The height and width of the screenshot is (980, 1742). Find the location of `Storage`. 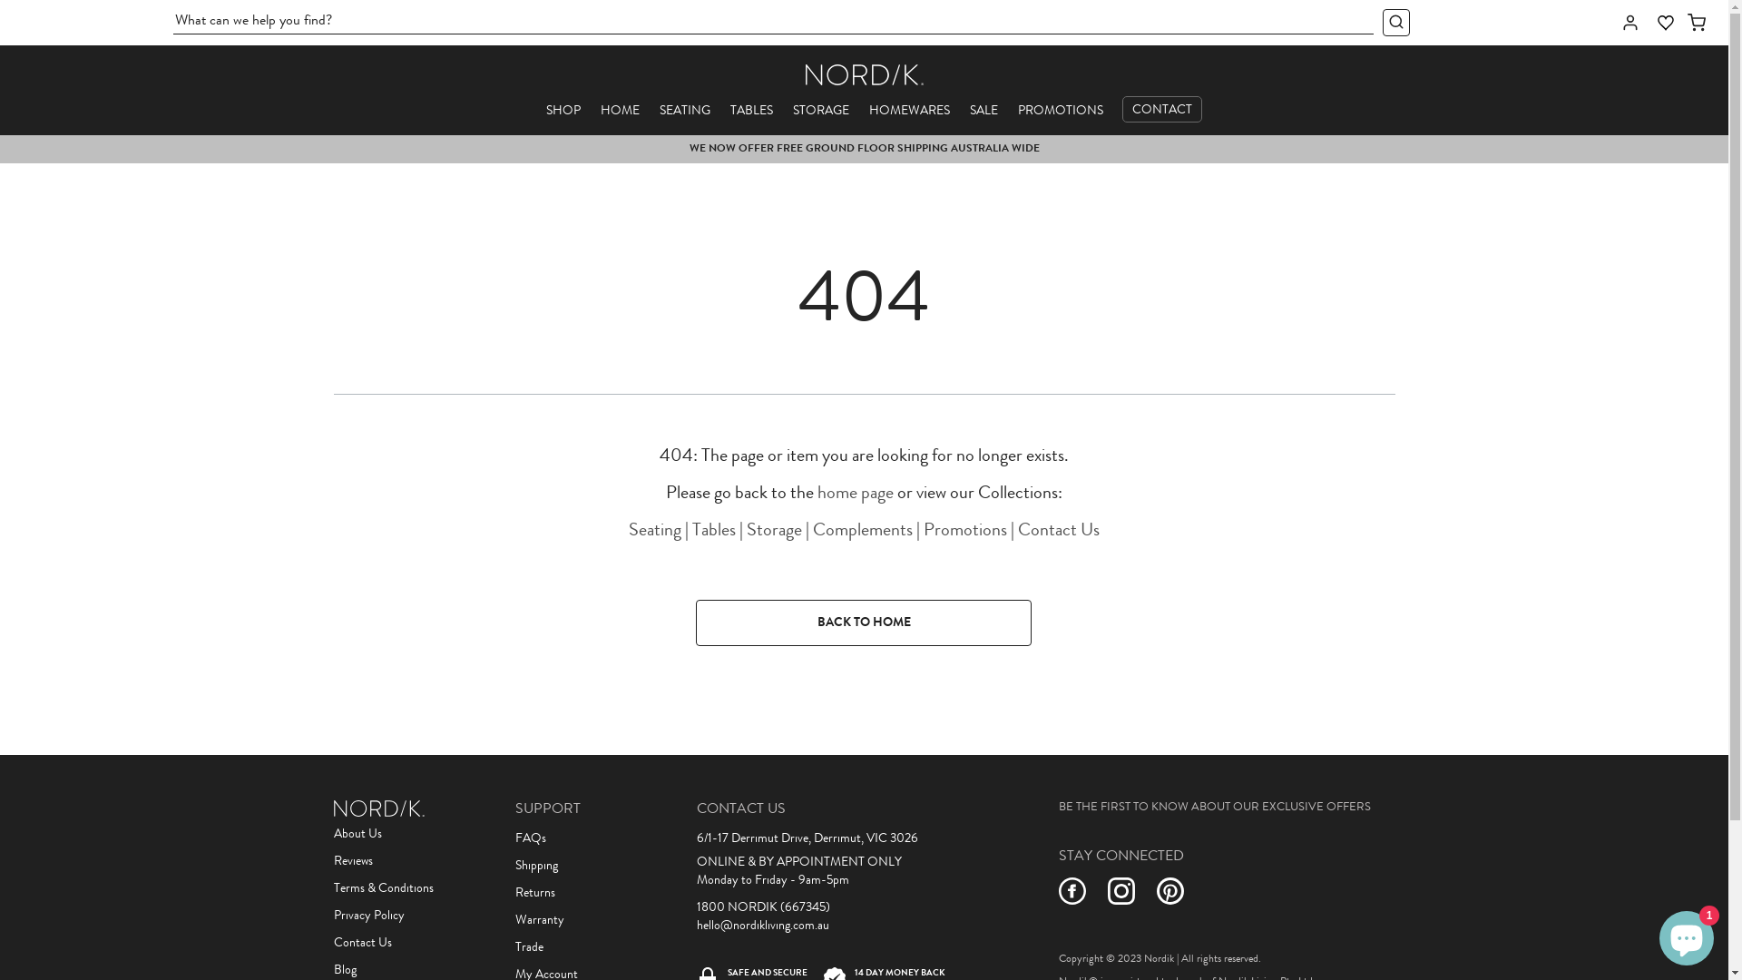

Storage is located at coordinates (775, 532).